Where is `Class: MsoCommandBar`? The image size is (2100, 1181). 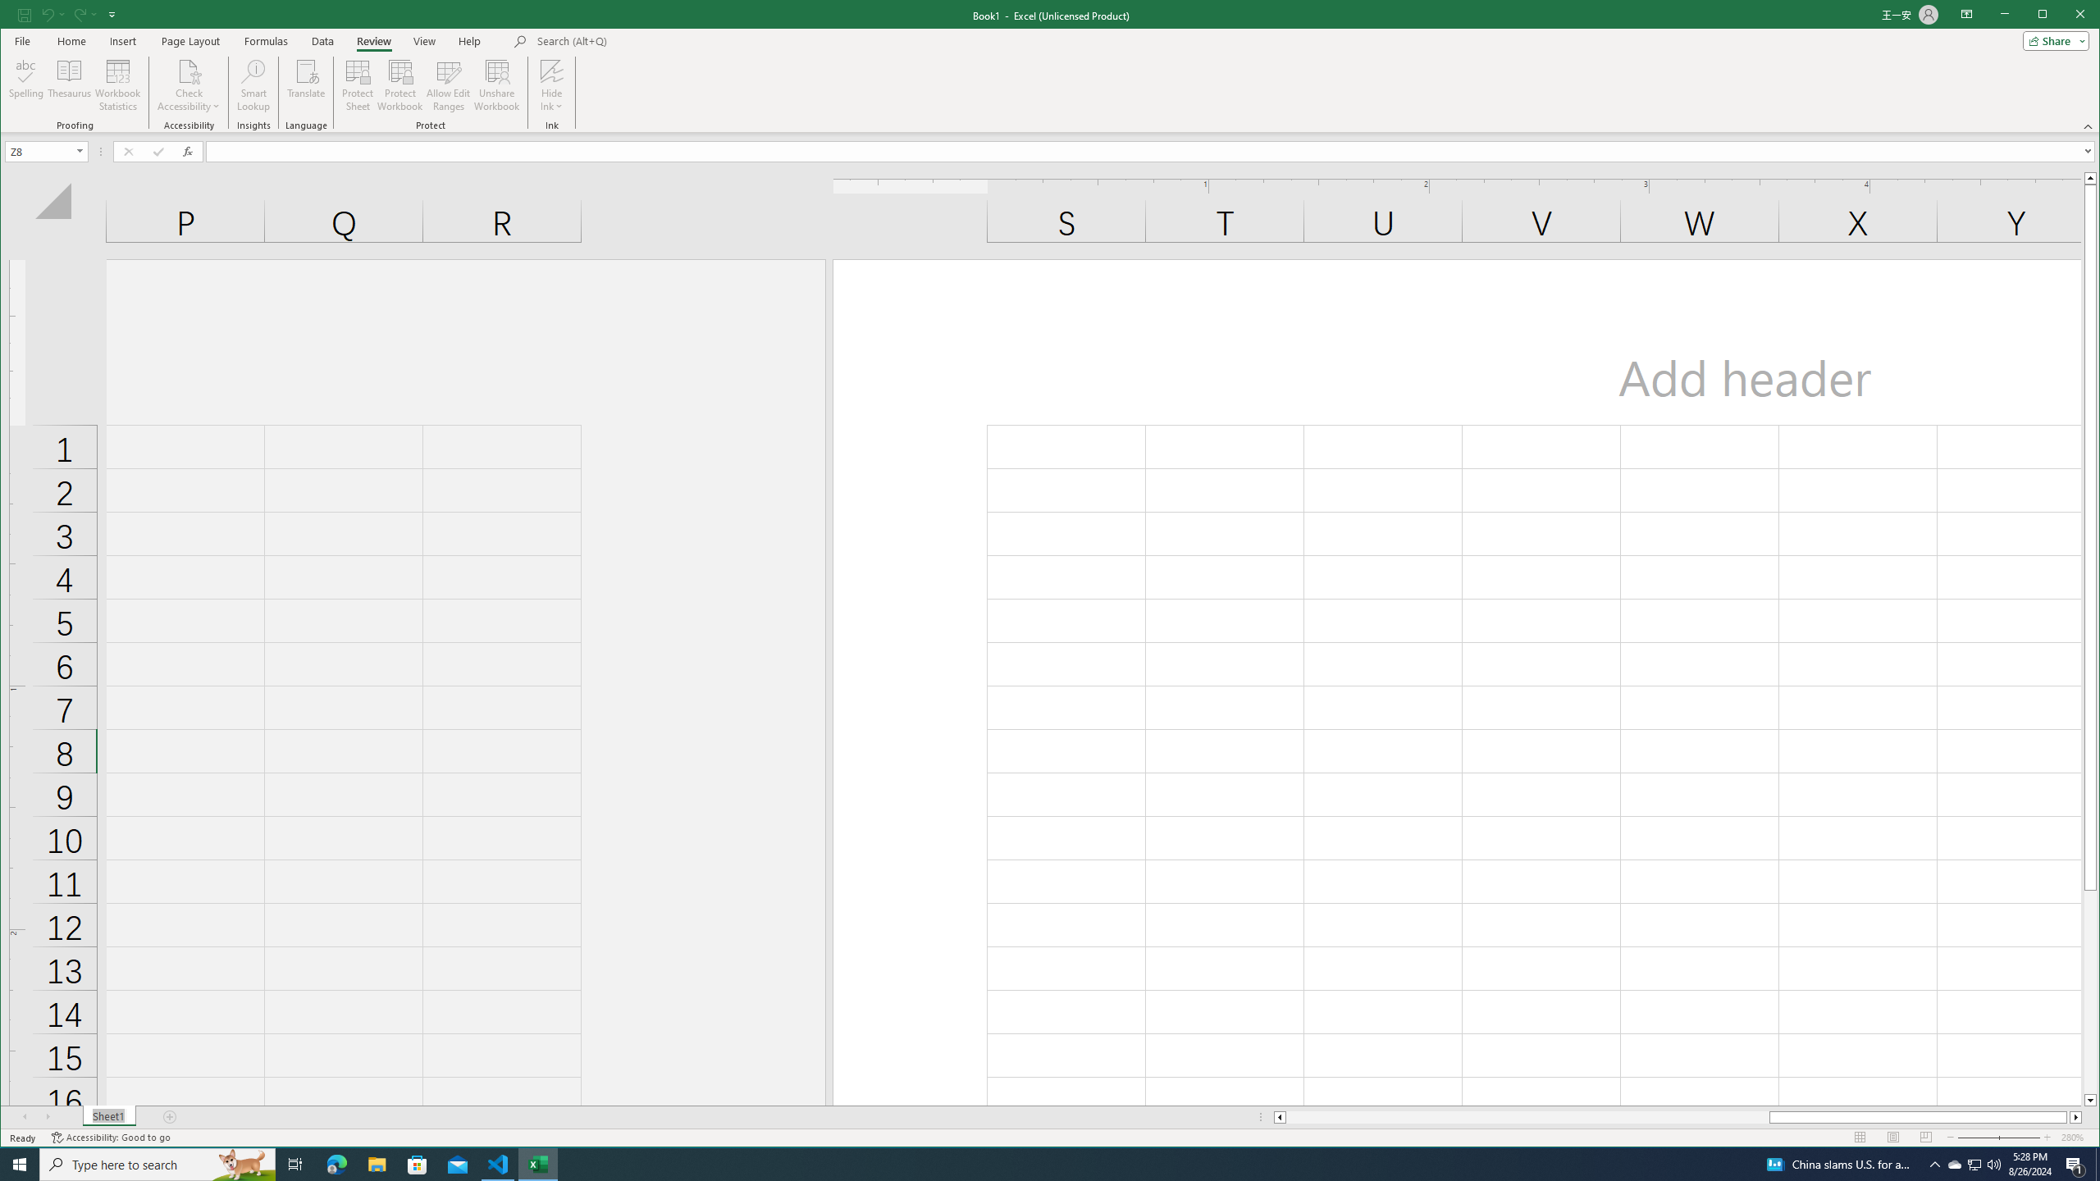 Class: MsoCommandBar is located at coordinates (2090, 177).